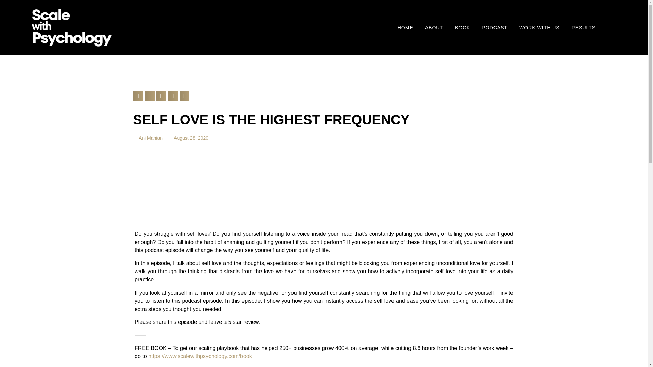 This screenshot has height=367, width=653. I want to click on WORK WITH US, so click(539, 27).